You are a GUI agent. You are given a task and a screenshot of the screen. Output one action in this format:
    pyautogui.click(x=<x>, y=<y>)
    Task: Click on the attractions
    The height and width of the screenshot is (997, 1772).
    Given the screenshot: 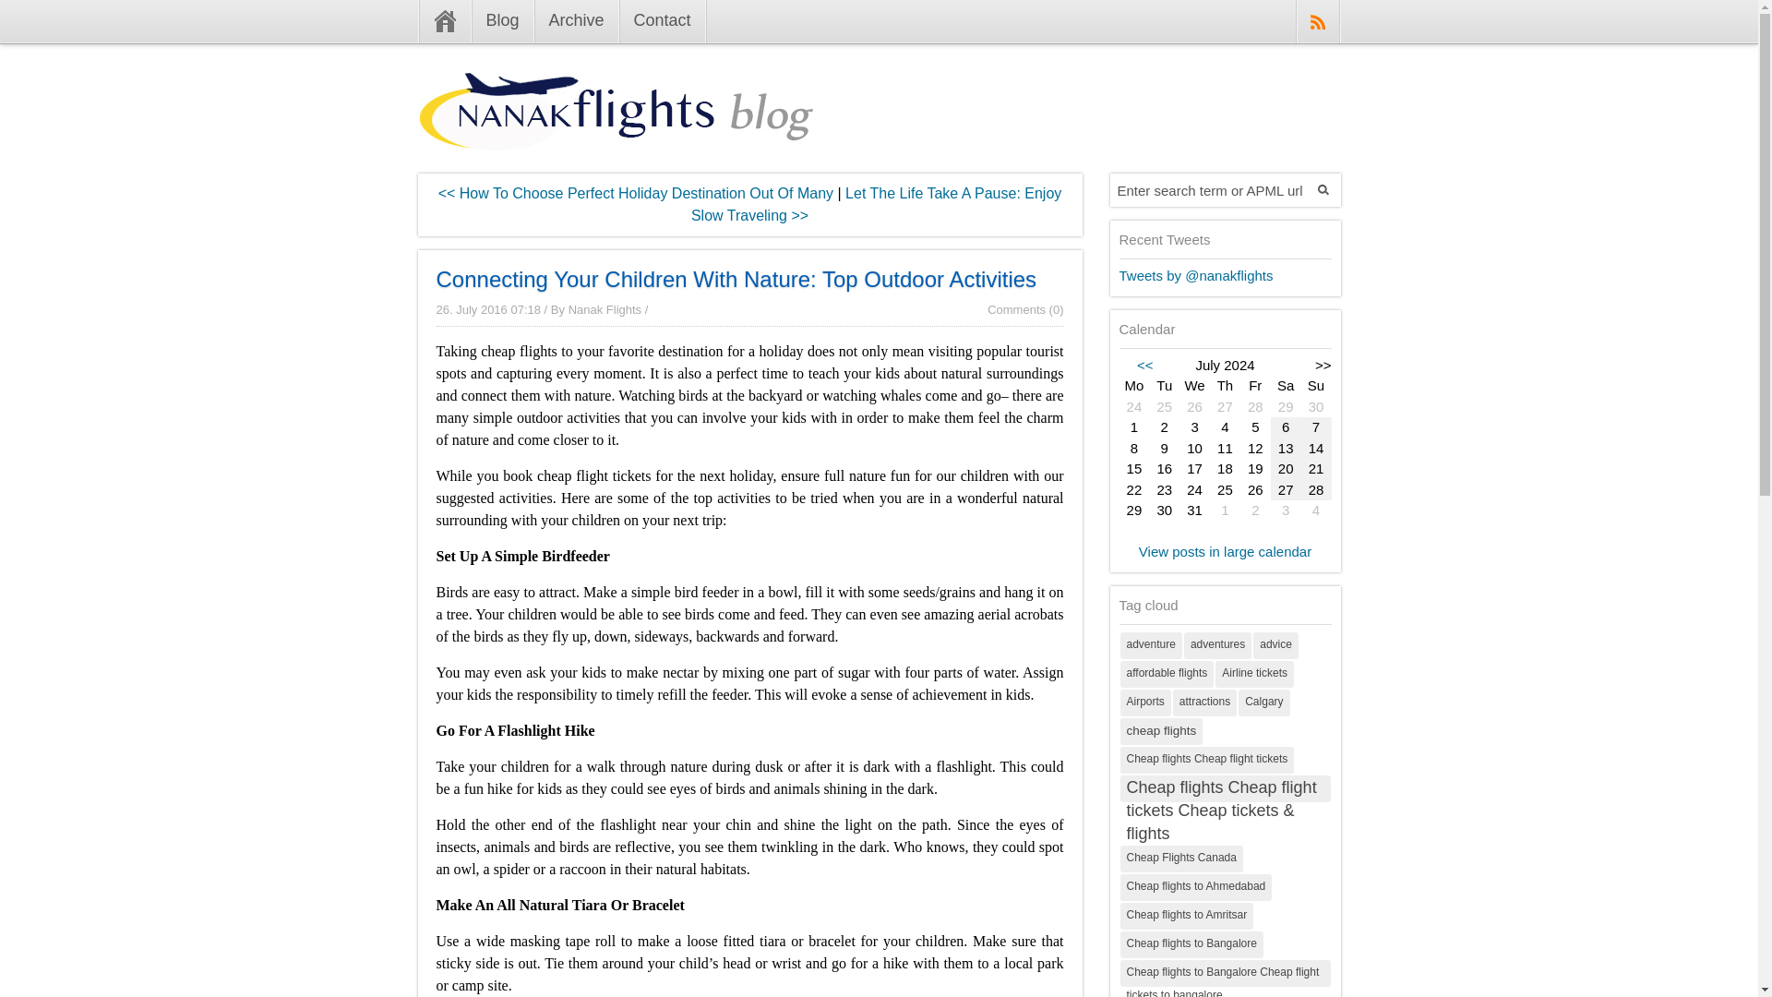 What is the action you would take?
    pyautogui.click(x=1205, y=702)
    